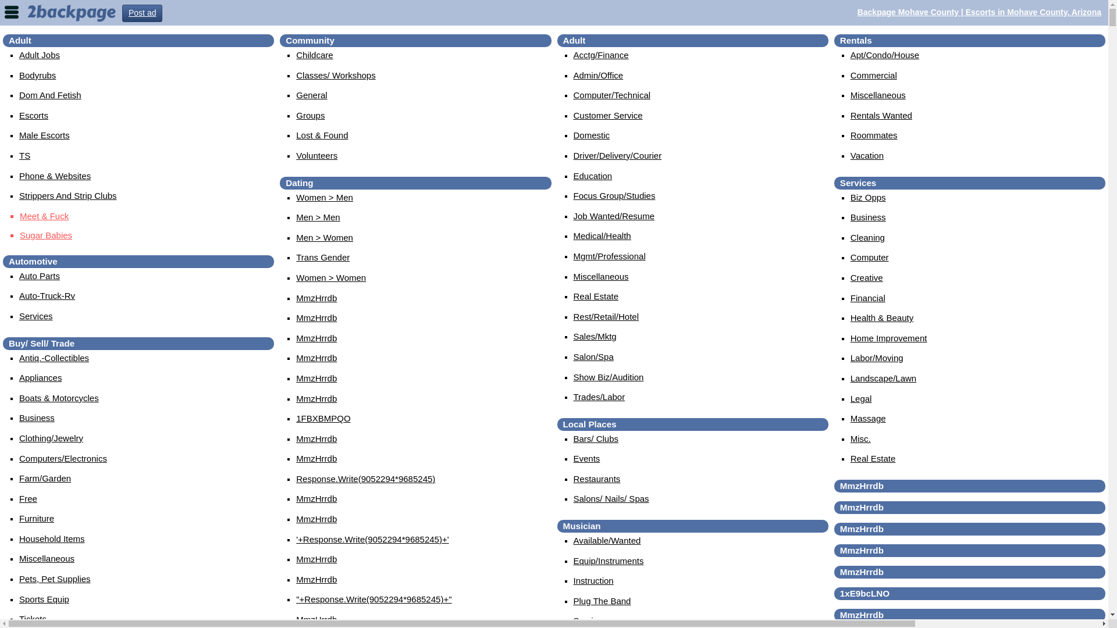  What do you see at coordinates (882, 317) in the screenshot?
I see `Health & Beauty` at bounding box center [882, 317].